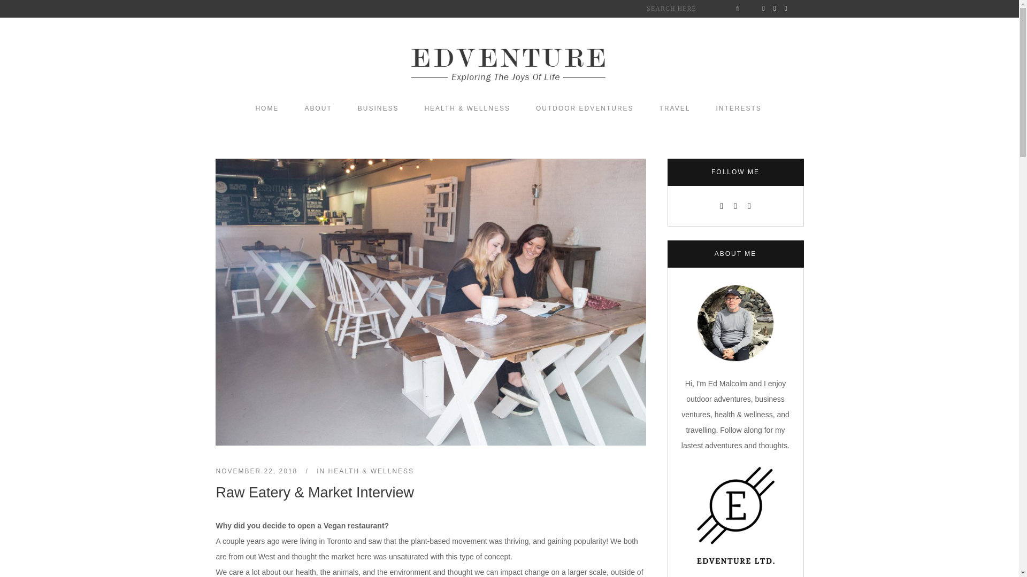 The image size is (1027, 577). What do you see at coordinates (738, 108) in the screenshot?
I see `INTERESTS` at bounding box center [738, 108].